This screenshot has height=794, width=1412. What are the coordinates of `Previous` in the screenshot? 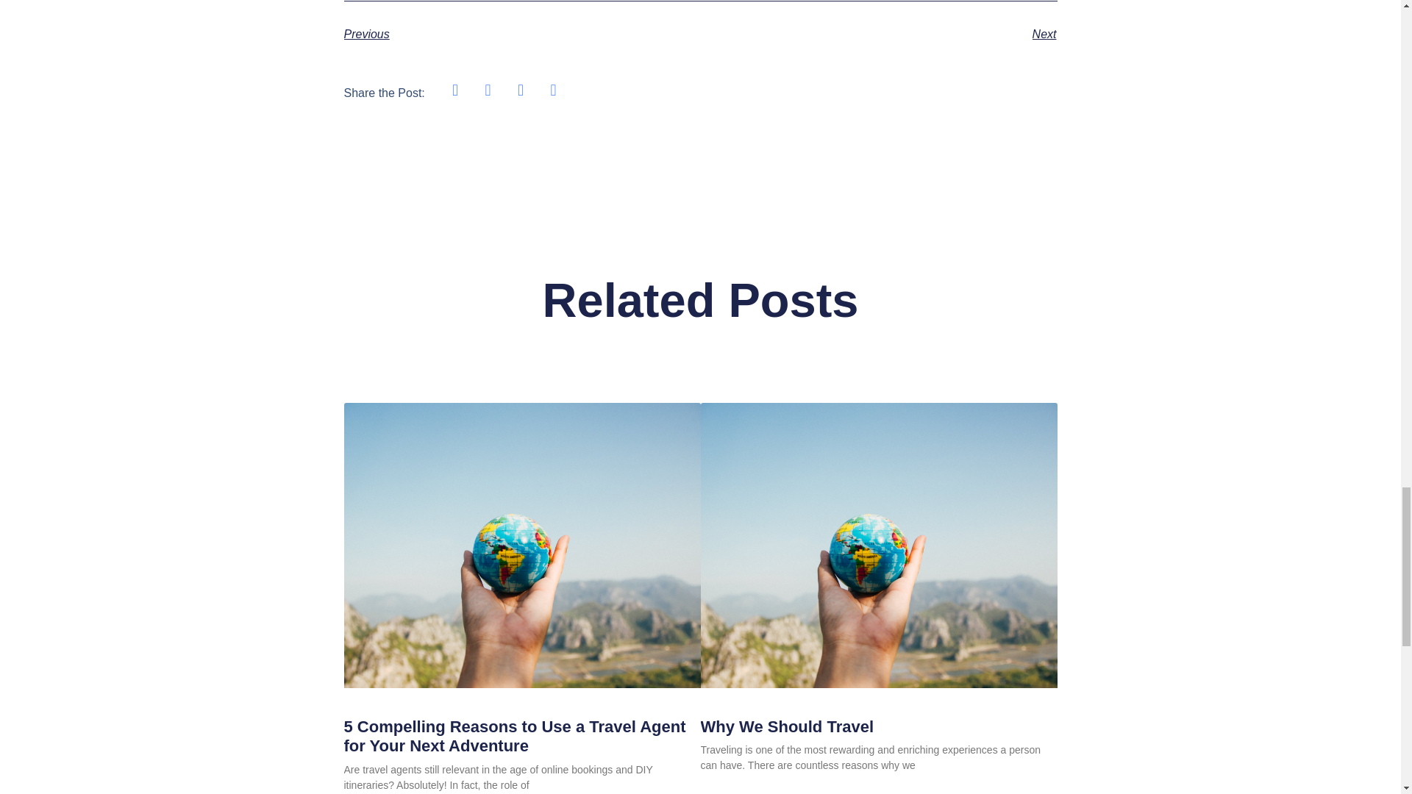 It's located at (522, 34).